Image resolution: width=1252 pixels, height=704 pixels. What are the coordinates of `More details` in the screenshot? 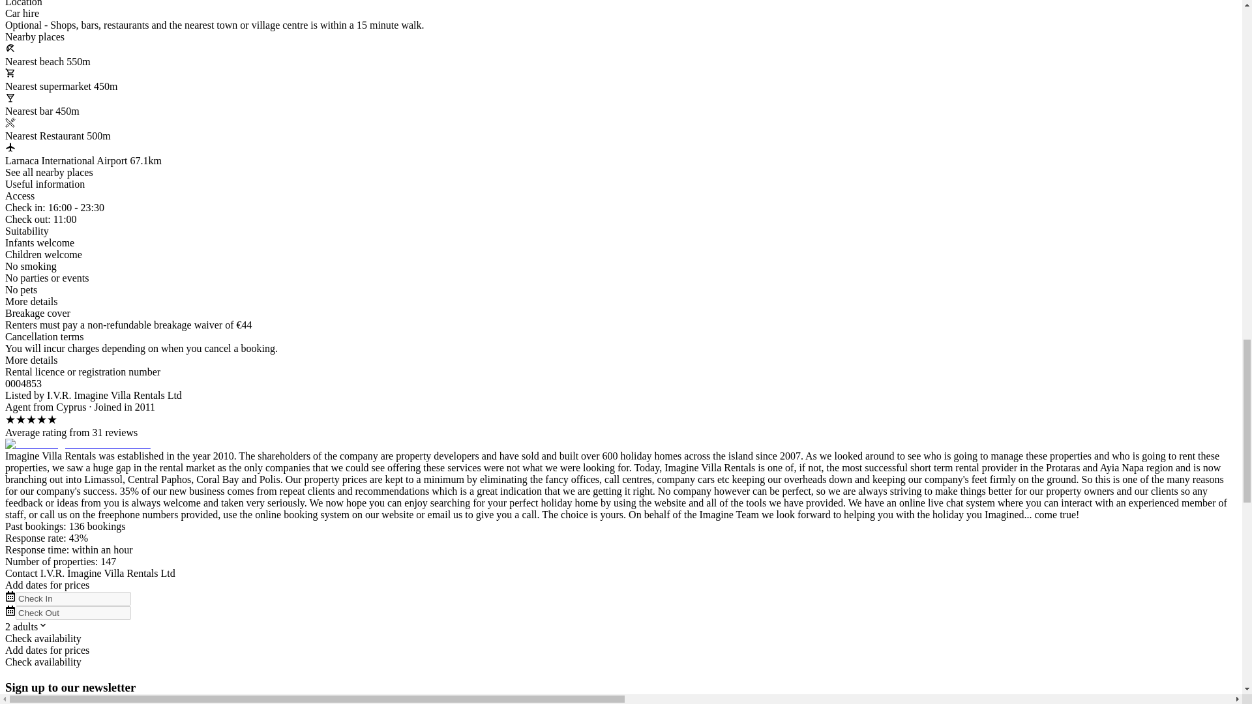 It's located at (31, 301).